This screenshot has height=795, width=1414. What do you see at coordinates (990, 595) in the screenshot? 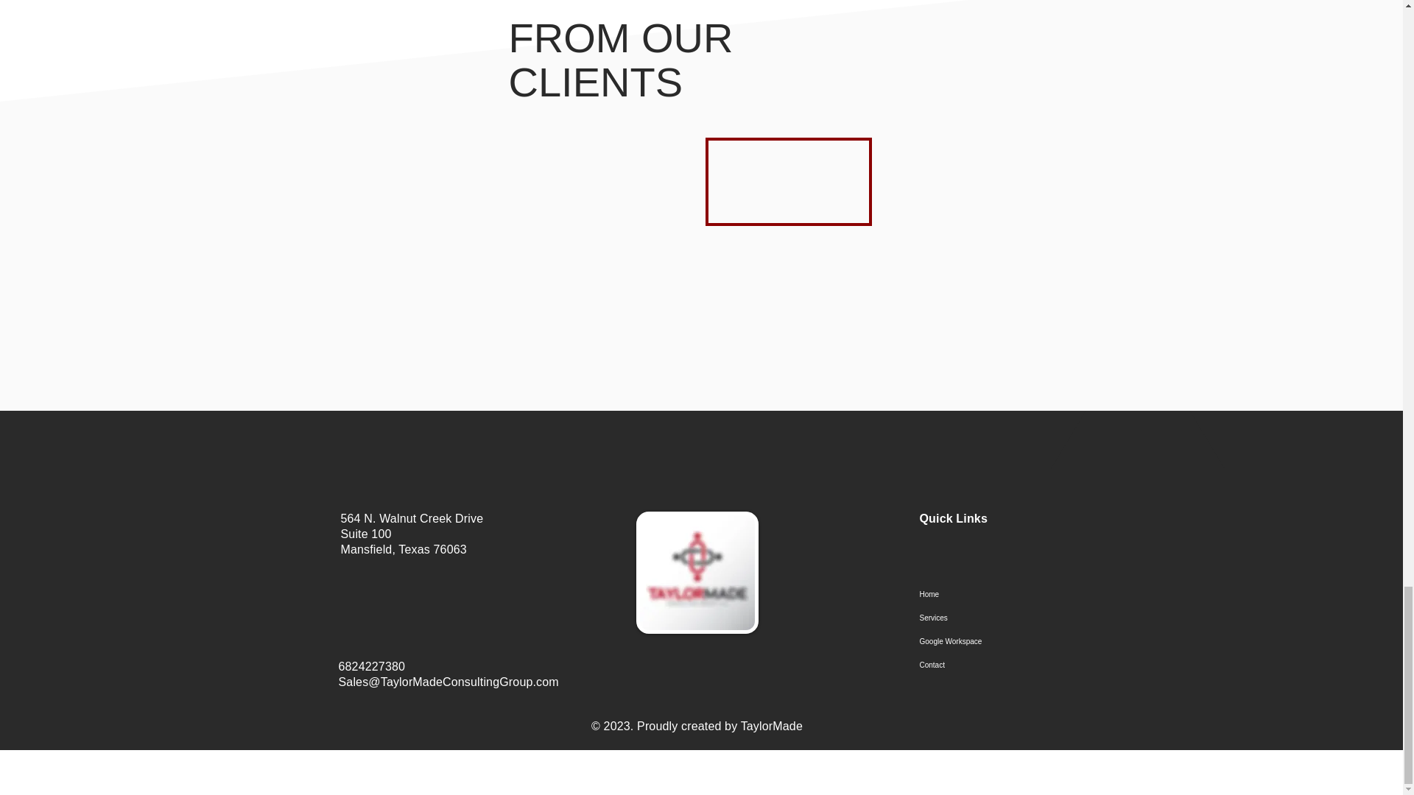
I see `Home` at bounding box center [990, 595].